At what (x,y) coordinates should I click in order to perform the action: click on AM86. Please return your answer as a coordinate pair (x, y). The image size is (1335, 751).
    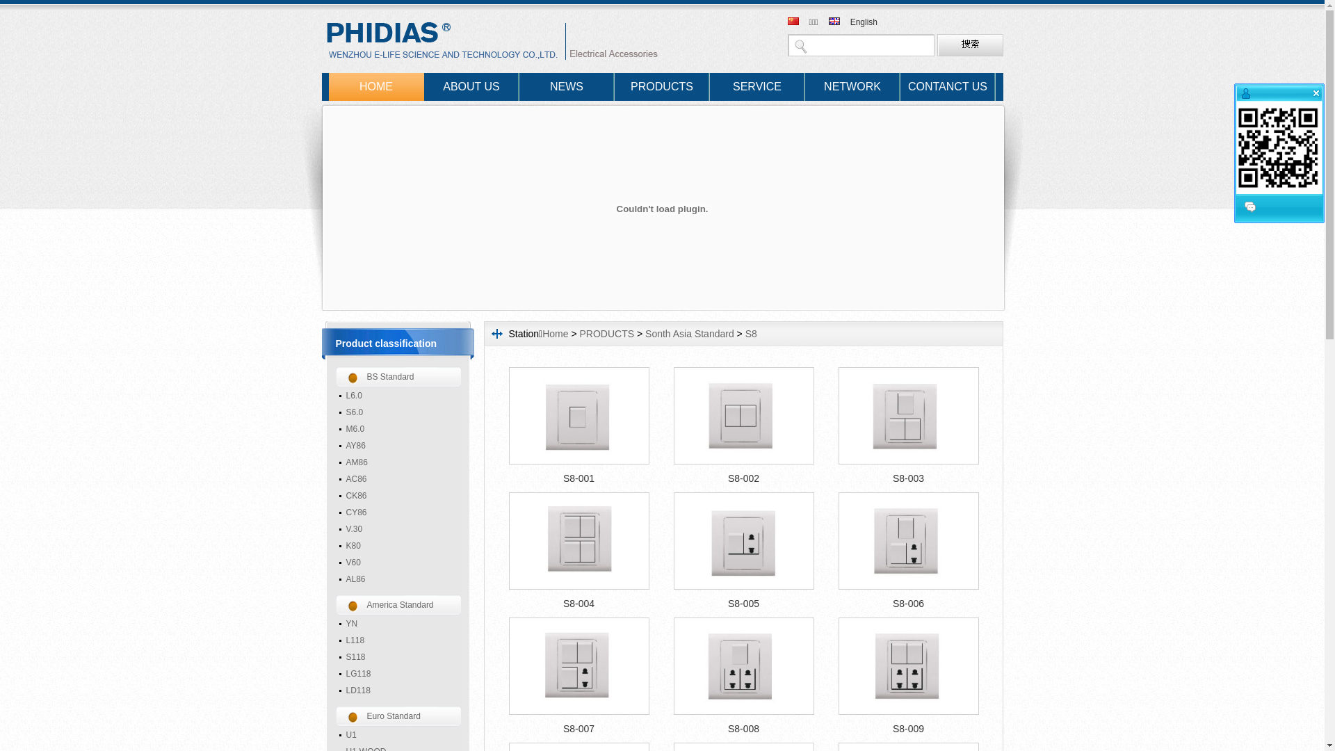
    Looking at the image, I should click on (399, 462).